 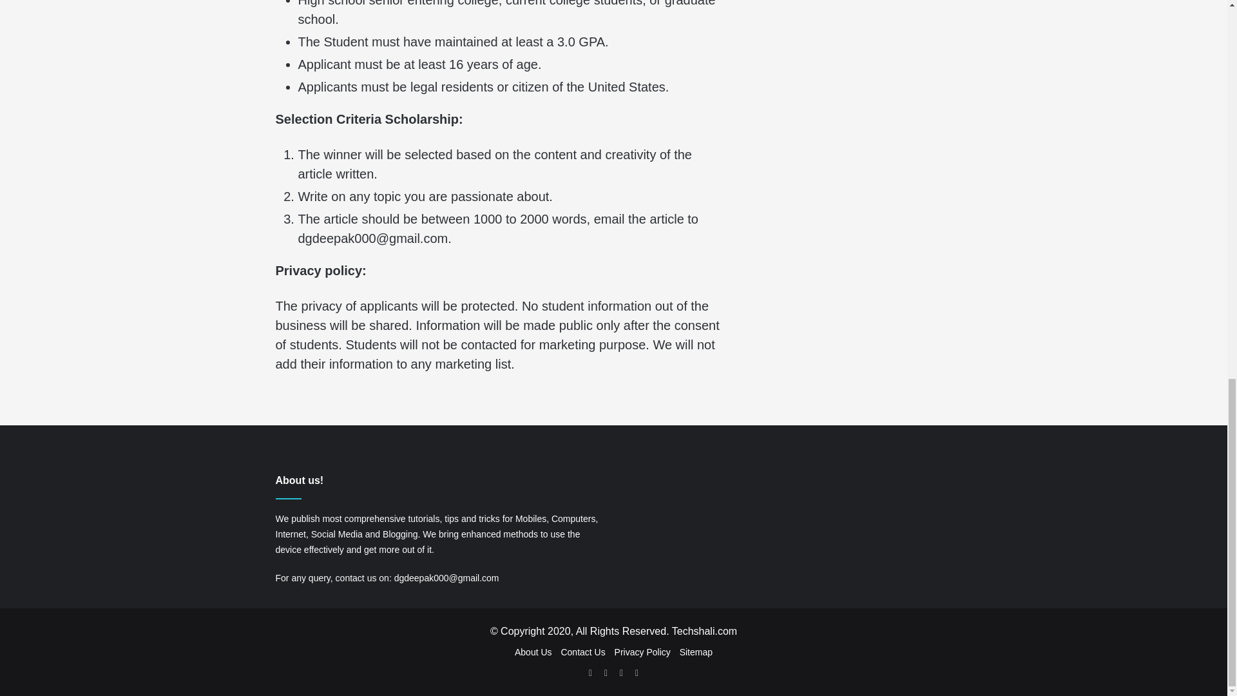 I want to click on Contact Us, so click(x=582, y=652).